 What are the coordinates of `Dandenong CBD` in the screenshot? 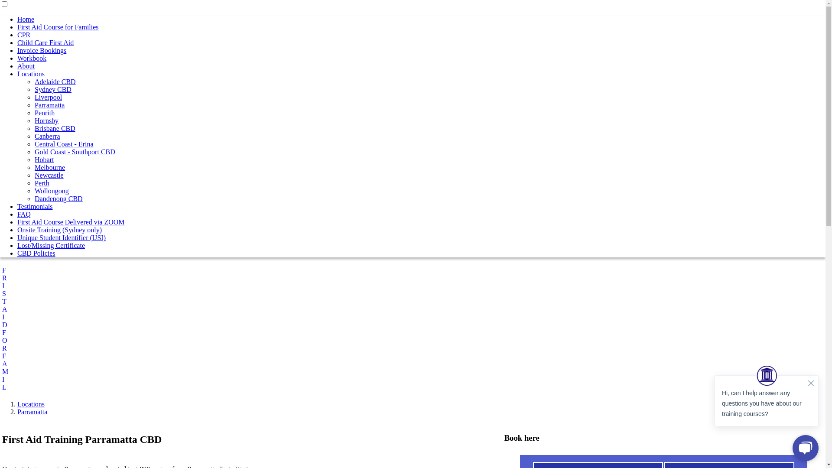 It's located at (59, 198).